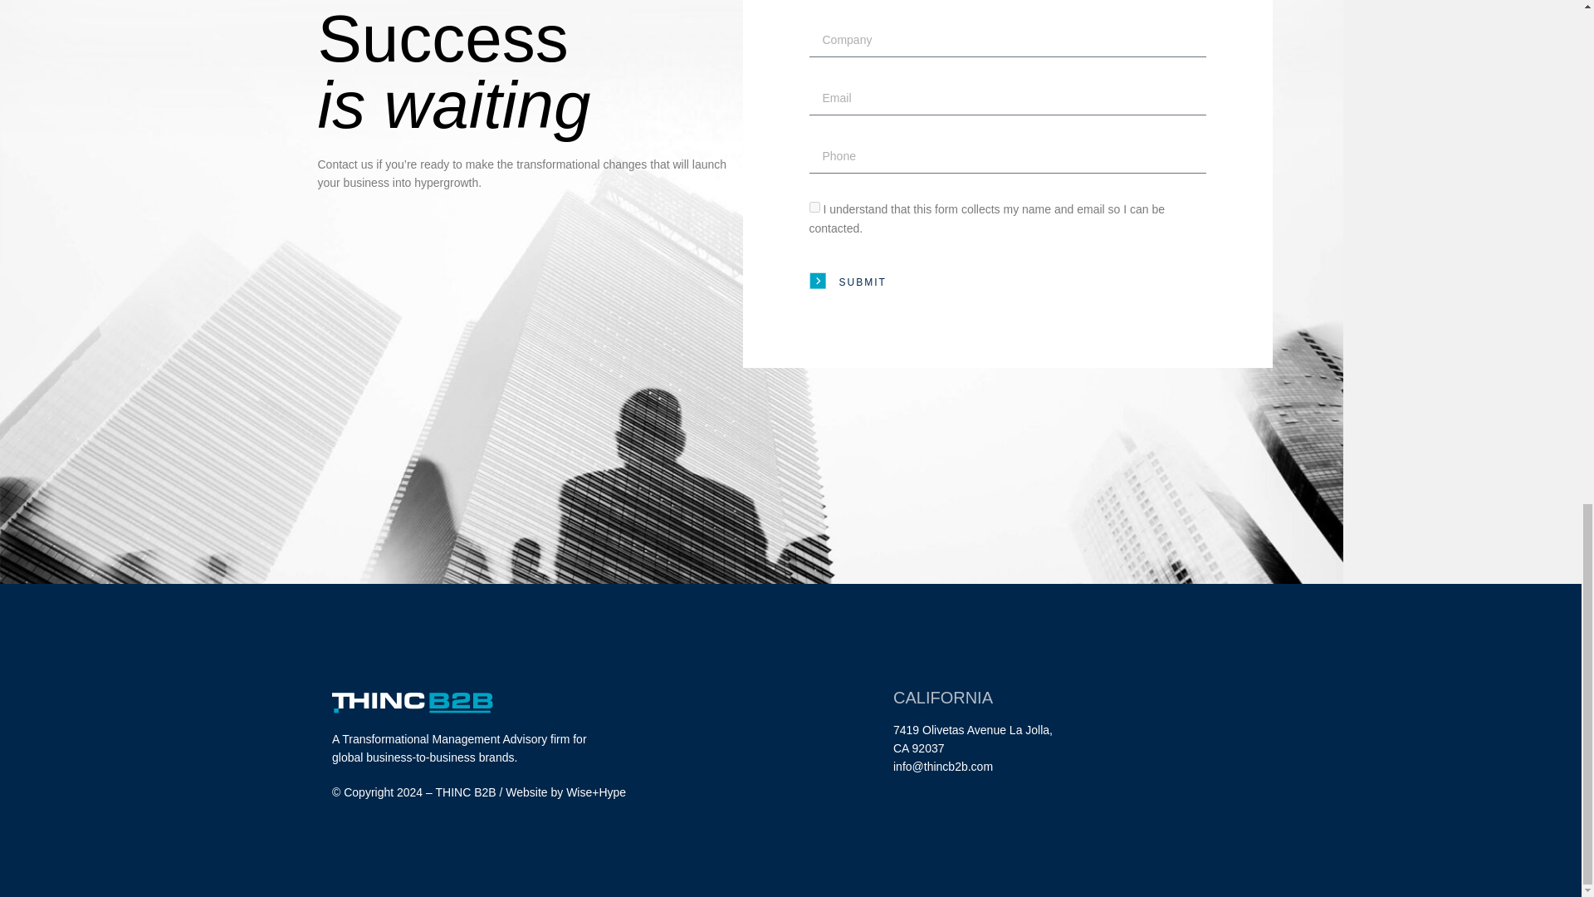 The width and height of the screenshot is (1594, 897). Describe the element at coordinates (814, 207) in the screenshot. I see `on` at that location.